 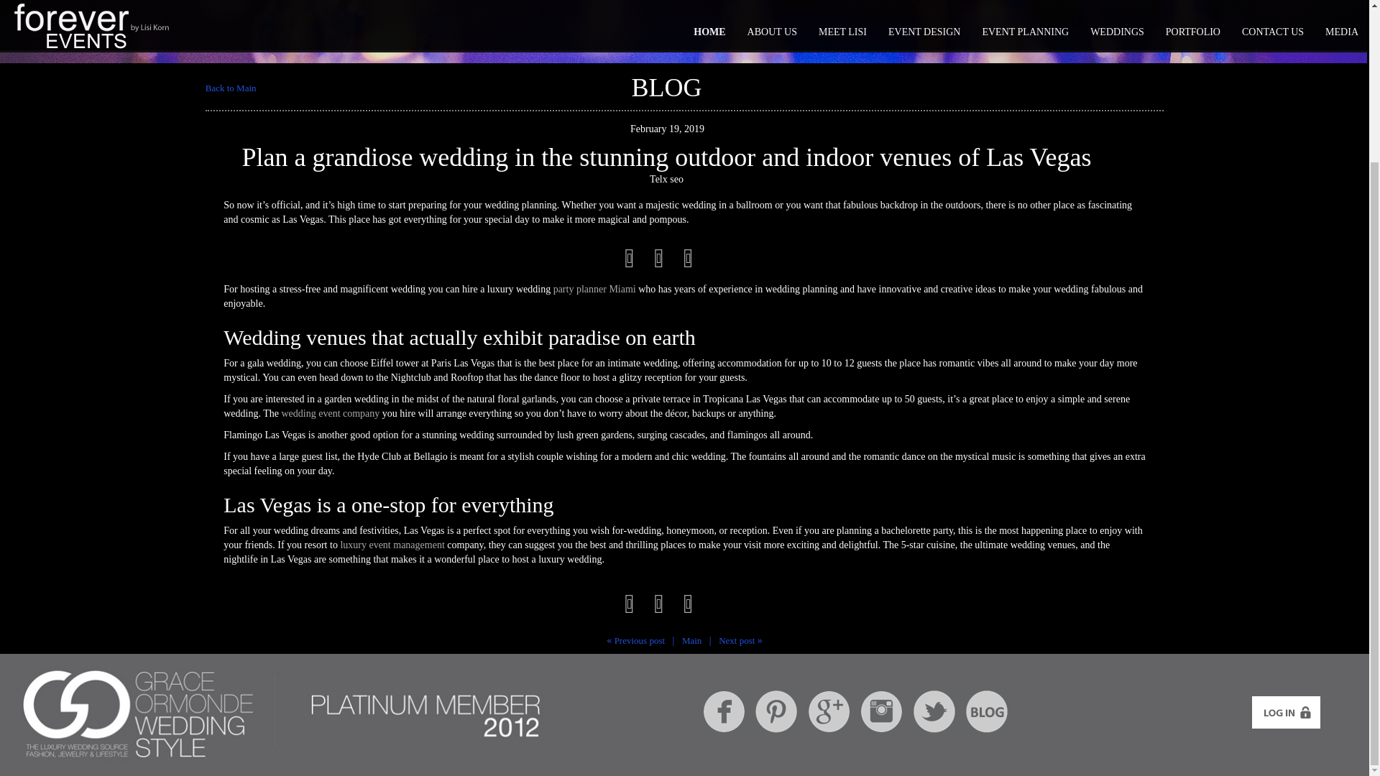 What do you see at coordinates (392, 545) in the screenshot?
I see `luxury event management` at bounding box center [392, 545].